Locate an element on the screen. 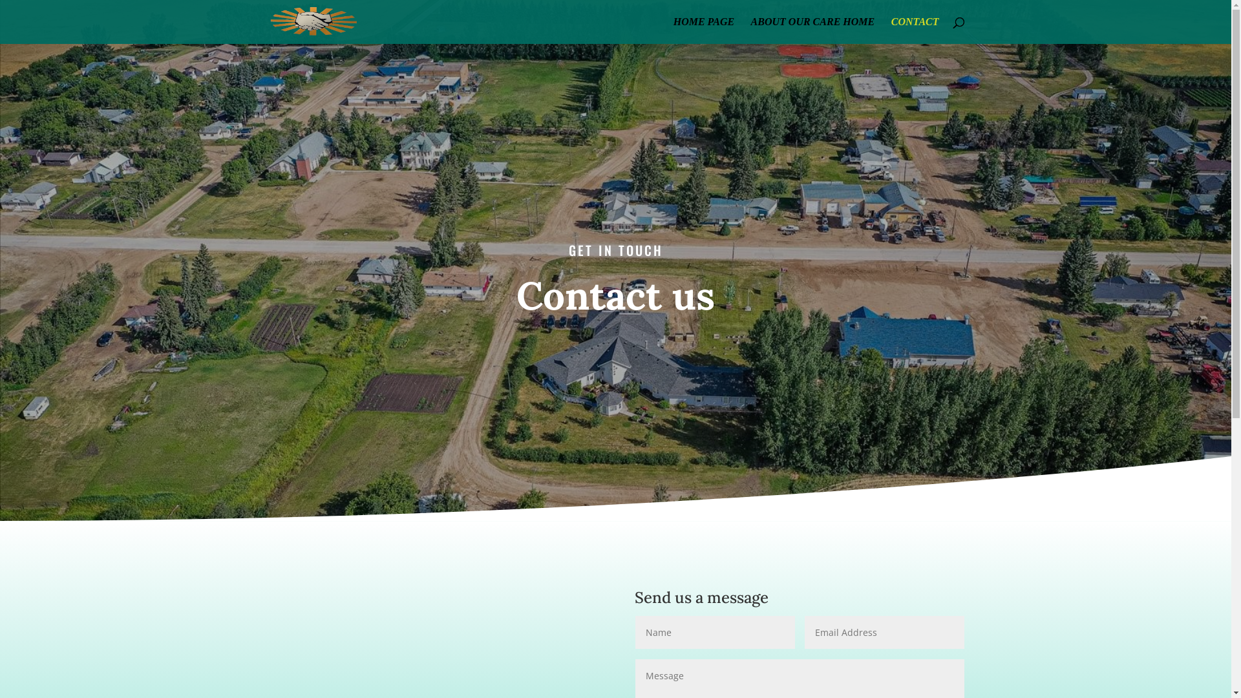  ABOUT OUR CARE HOME is located at coordinates (813, 31).